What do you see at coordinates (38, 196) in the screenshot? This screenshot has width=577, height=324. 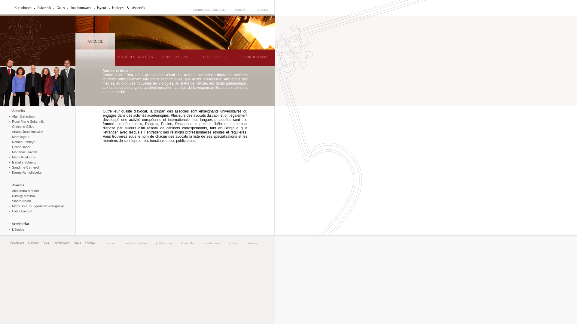 I see `Nikolay Marinov` at bounding box center [38, 196].